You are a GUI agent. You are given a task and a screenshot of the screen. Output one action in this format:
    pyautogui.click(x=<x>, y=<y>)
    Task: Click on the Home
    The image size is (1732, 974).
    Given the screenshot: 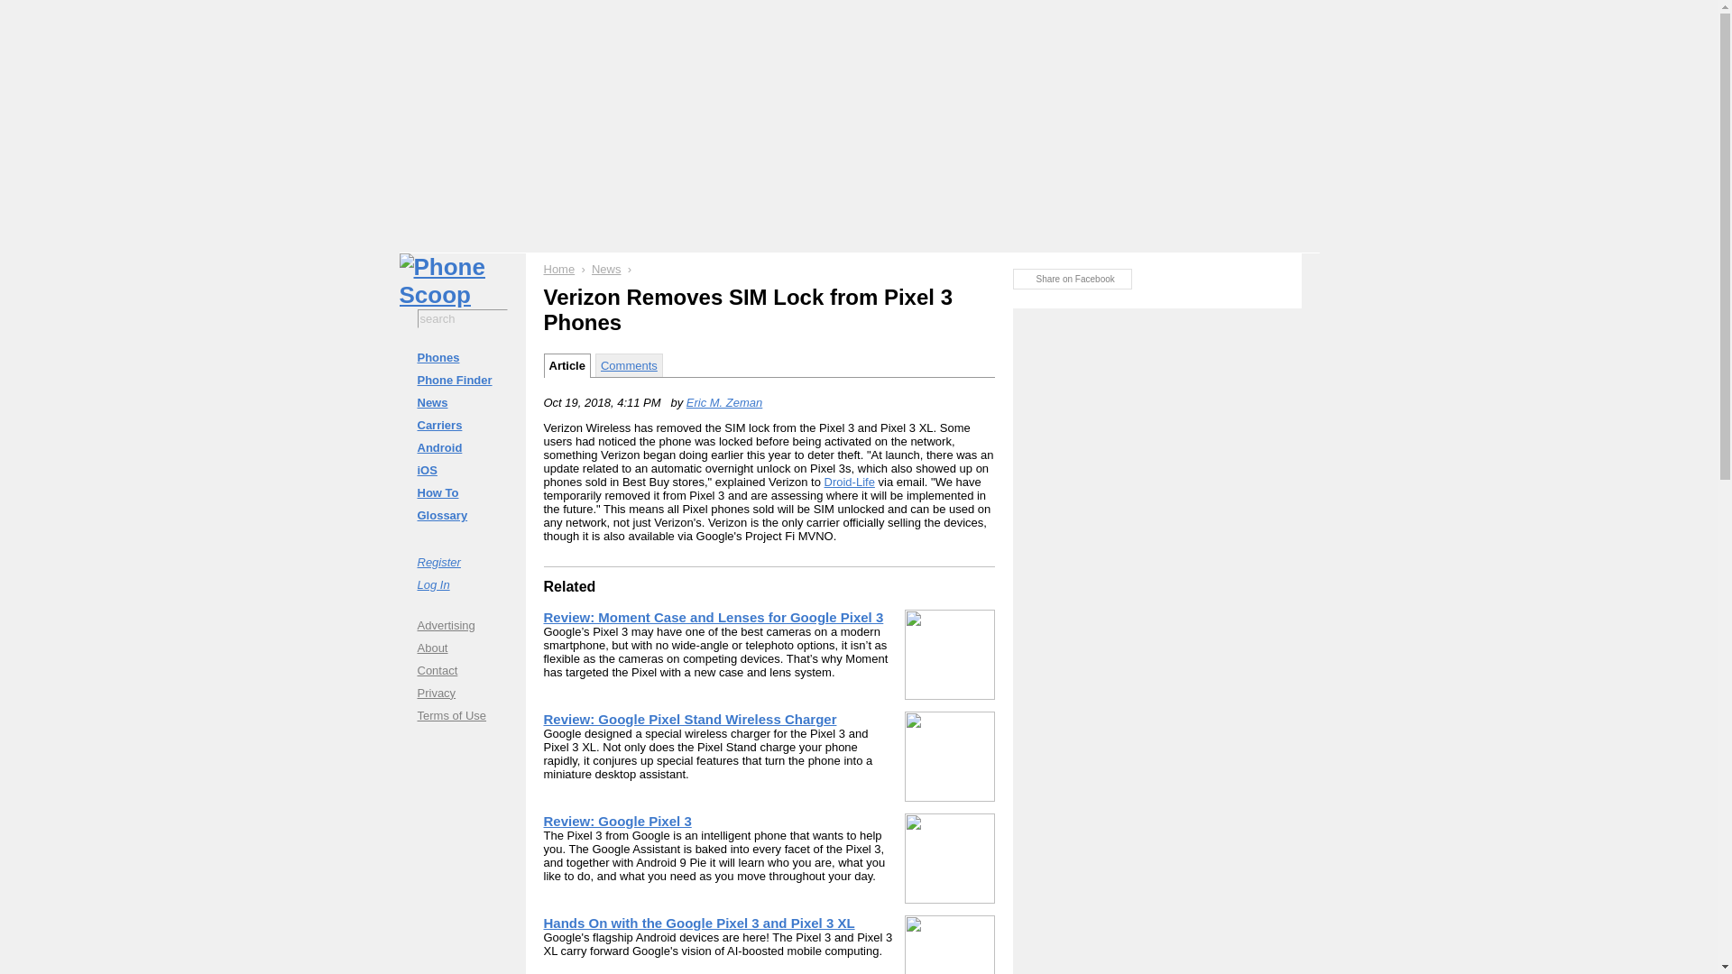 What is the action you would take?
    pyautogui.click(x=559, y=269)
    